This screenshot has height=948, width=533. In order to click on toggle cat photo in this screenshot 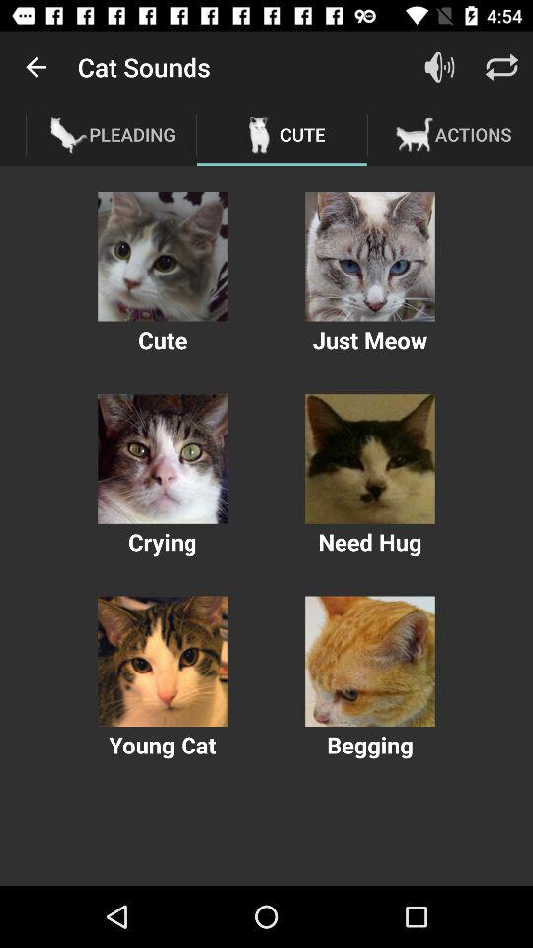, I will do `click(369, 257)`.